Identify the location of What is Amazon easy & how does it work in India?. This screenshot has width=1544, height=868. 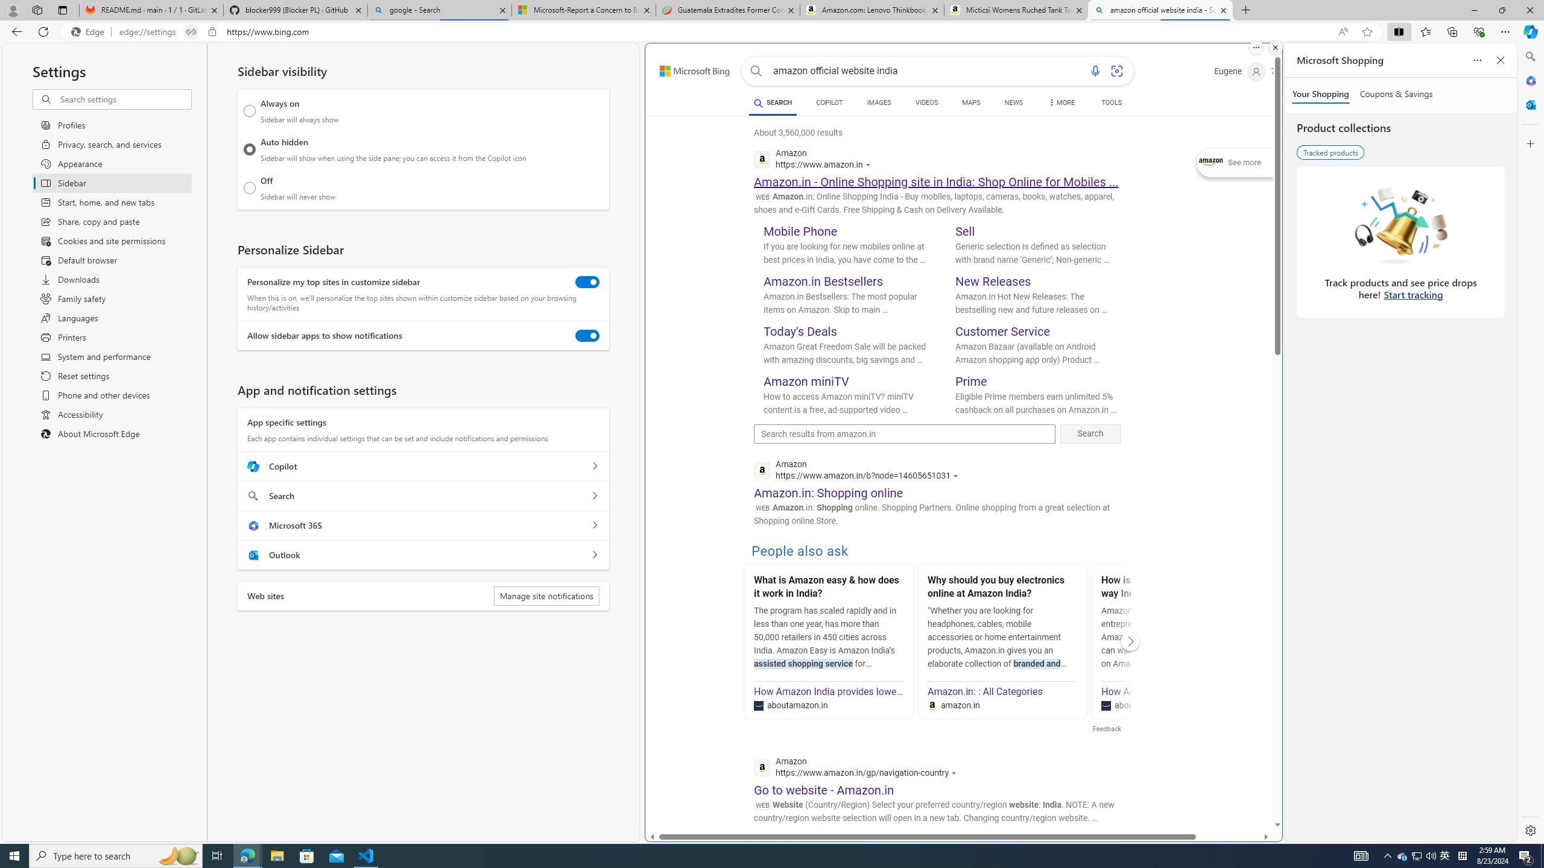
(828, 588).